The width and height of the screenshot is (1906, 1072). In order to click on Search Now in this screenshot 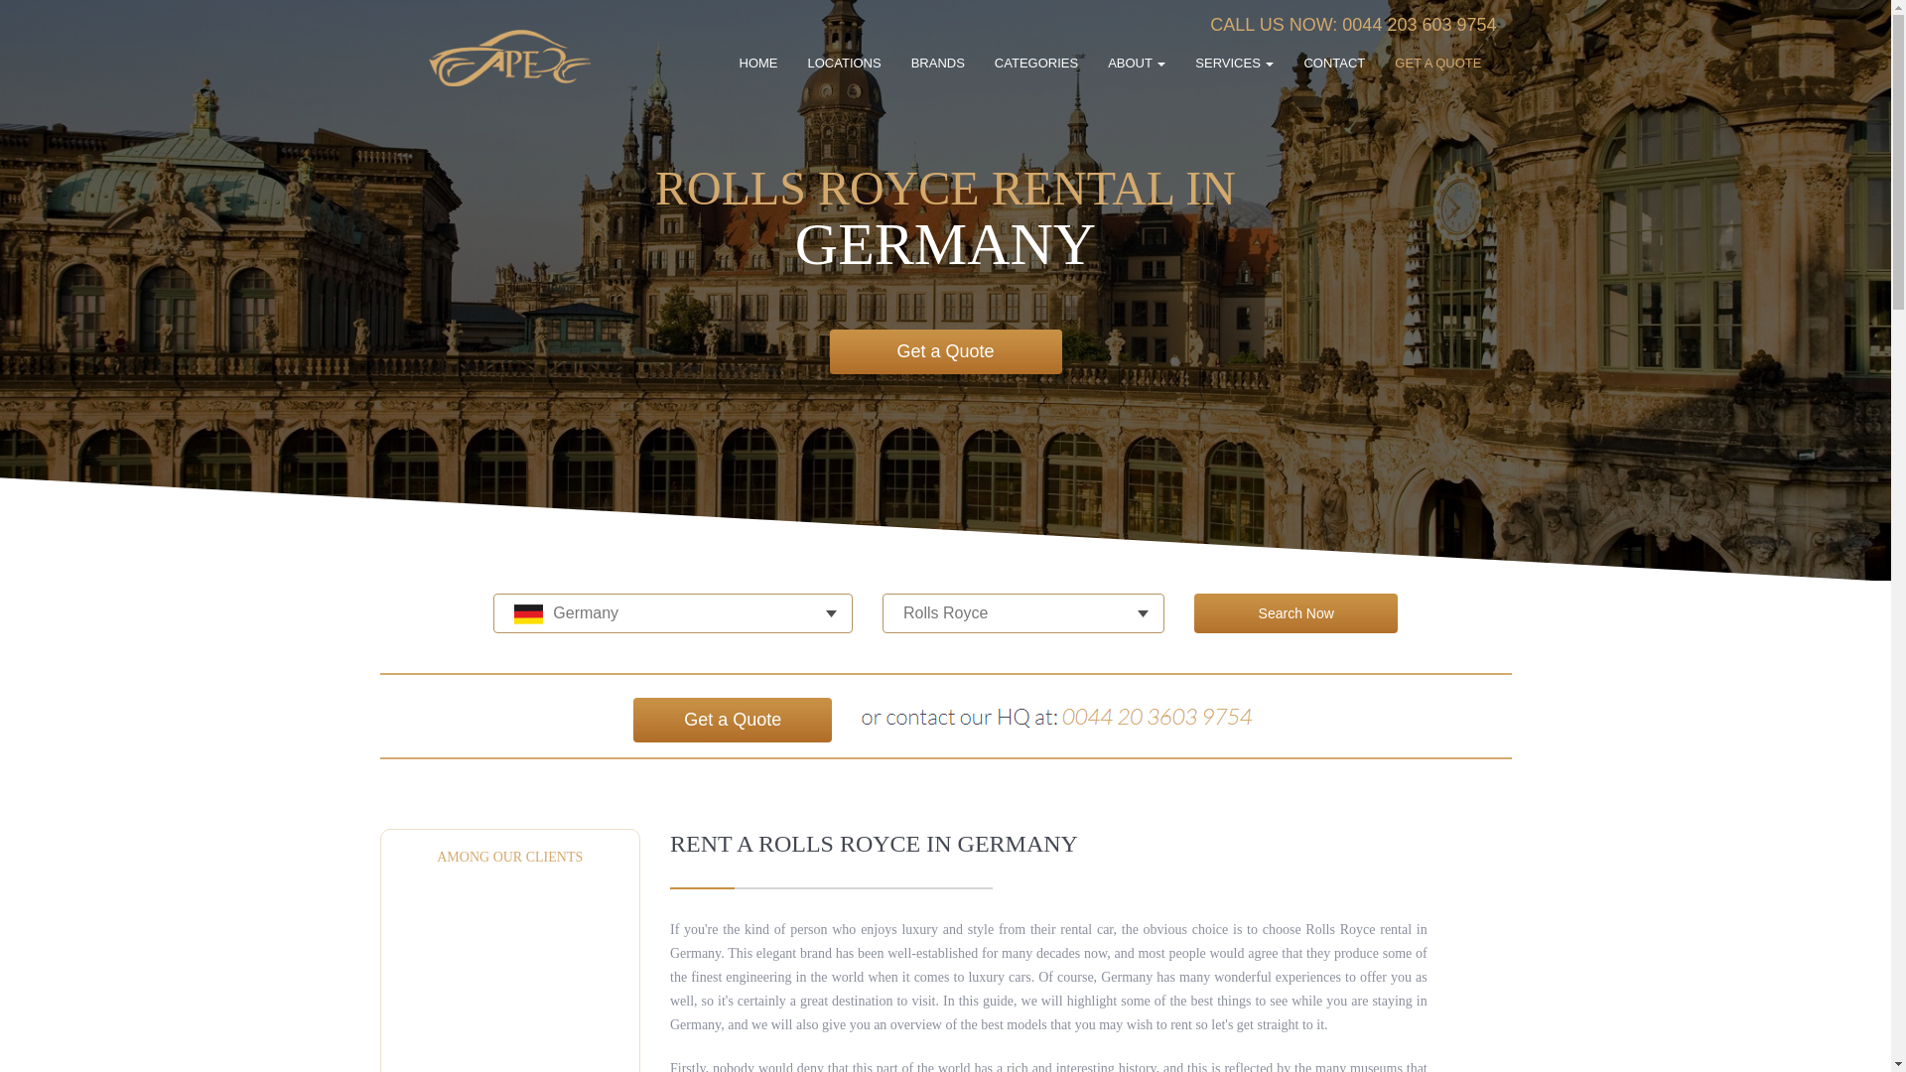, I will do `click(1296, 613)`.